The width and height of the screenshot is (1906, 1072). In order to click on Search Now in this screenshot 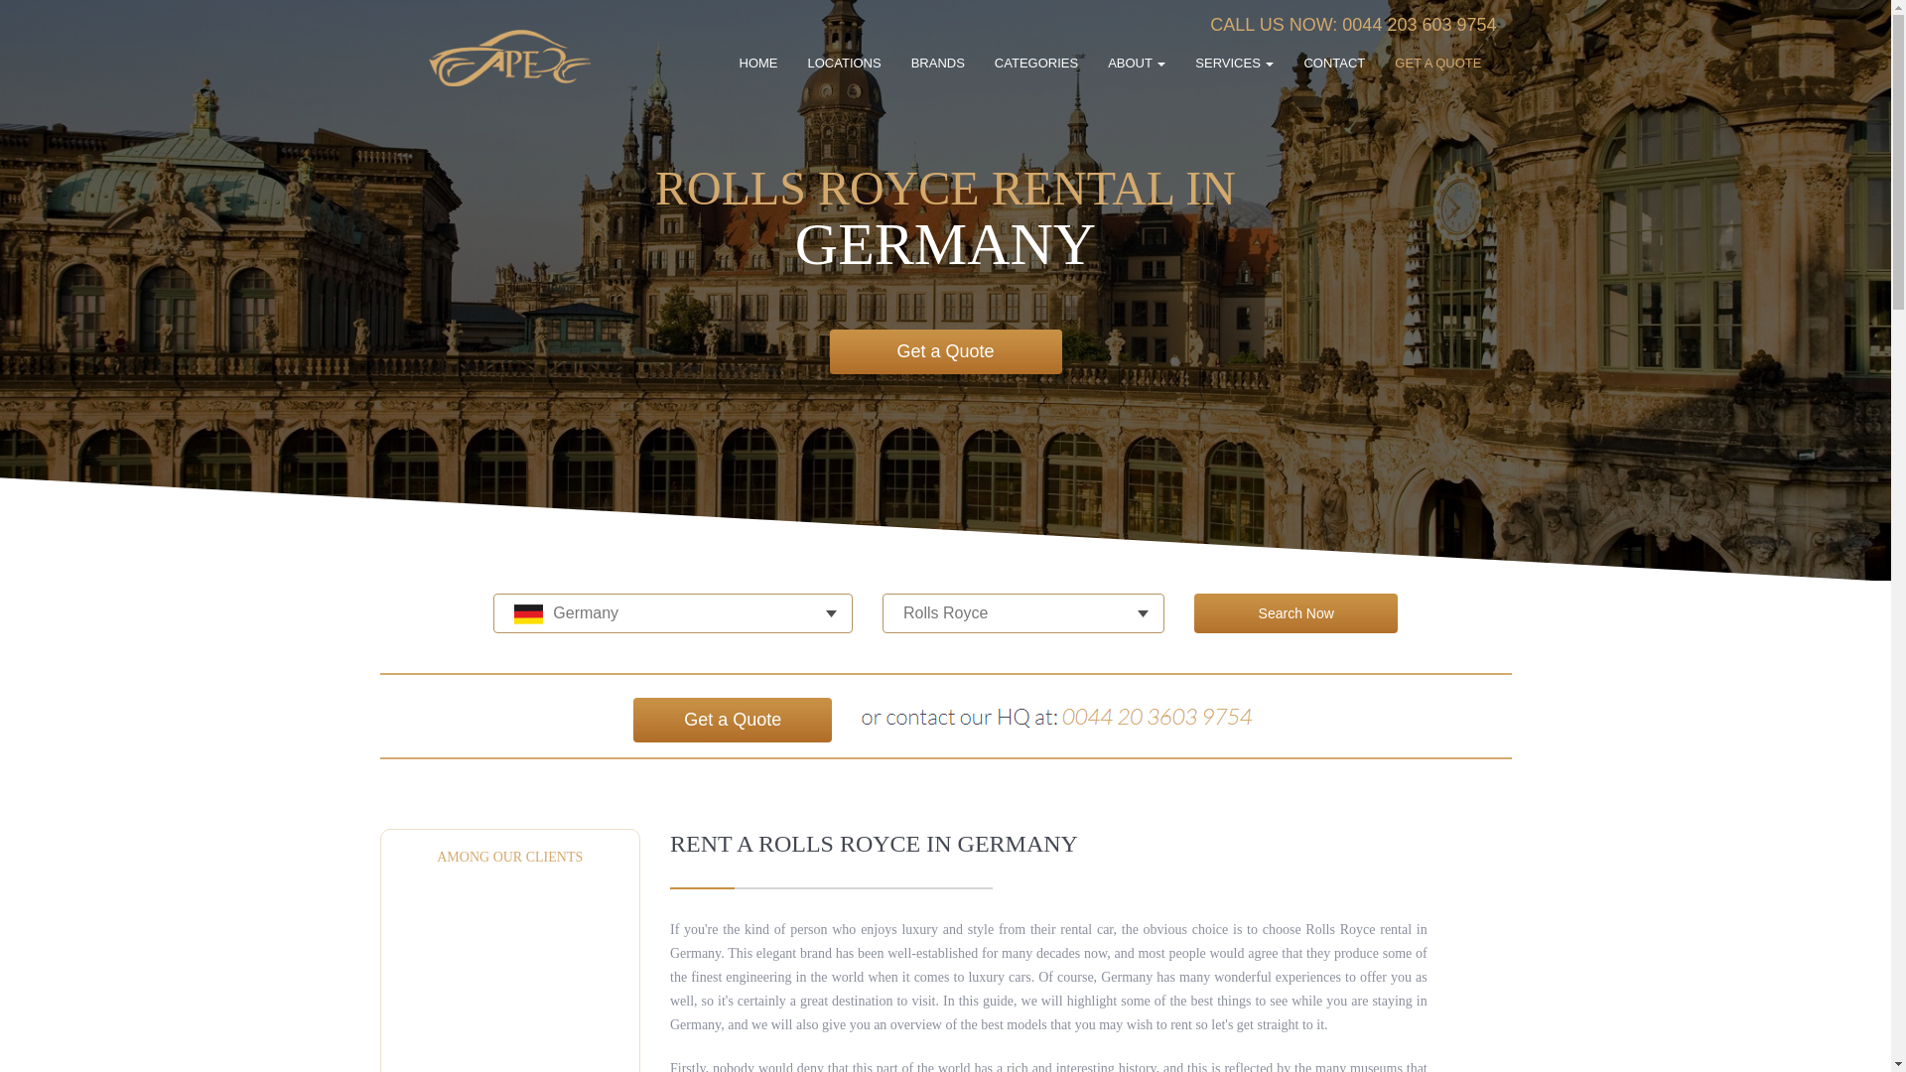, I will do `click(1296, 613)`.